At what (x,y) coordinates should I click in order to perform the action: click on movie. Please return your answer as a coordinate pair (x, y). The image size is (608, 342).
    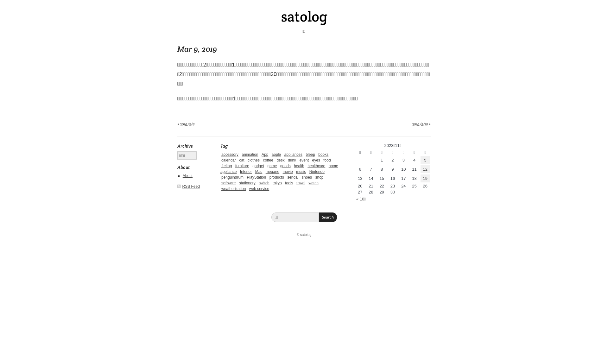
    Looking at the image, I should click on (288, 172).